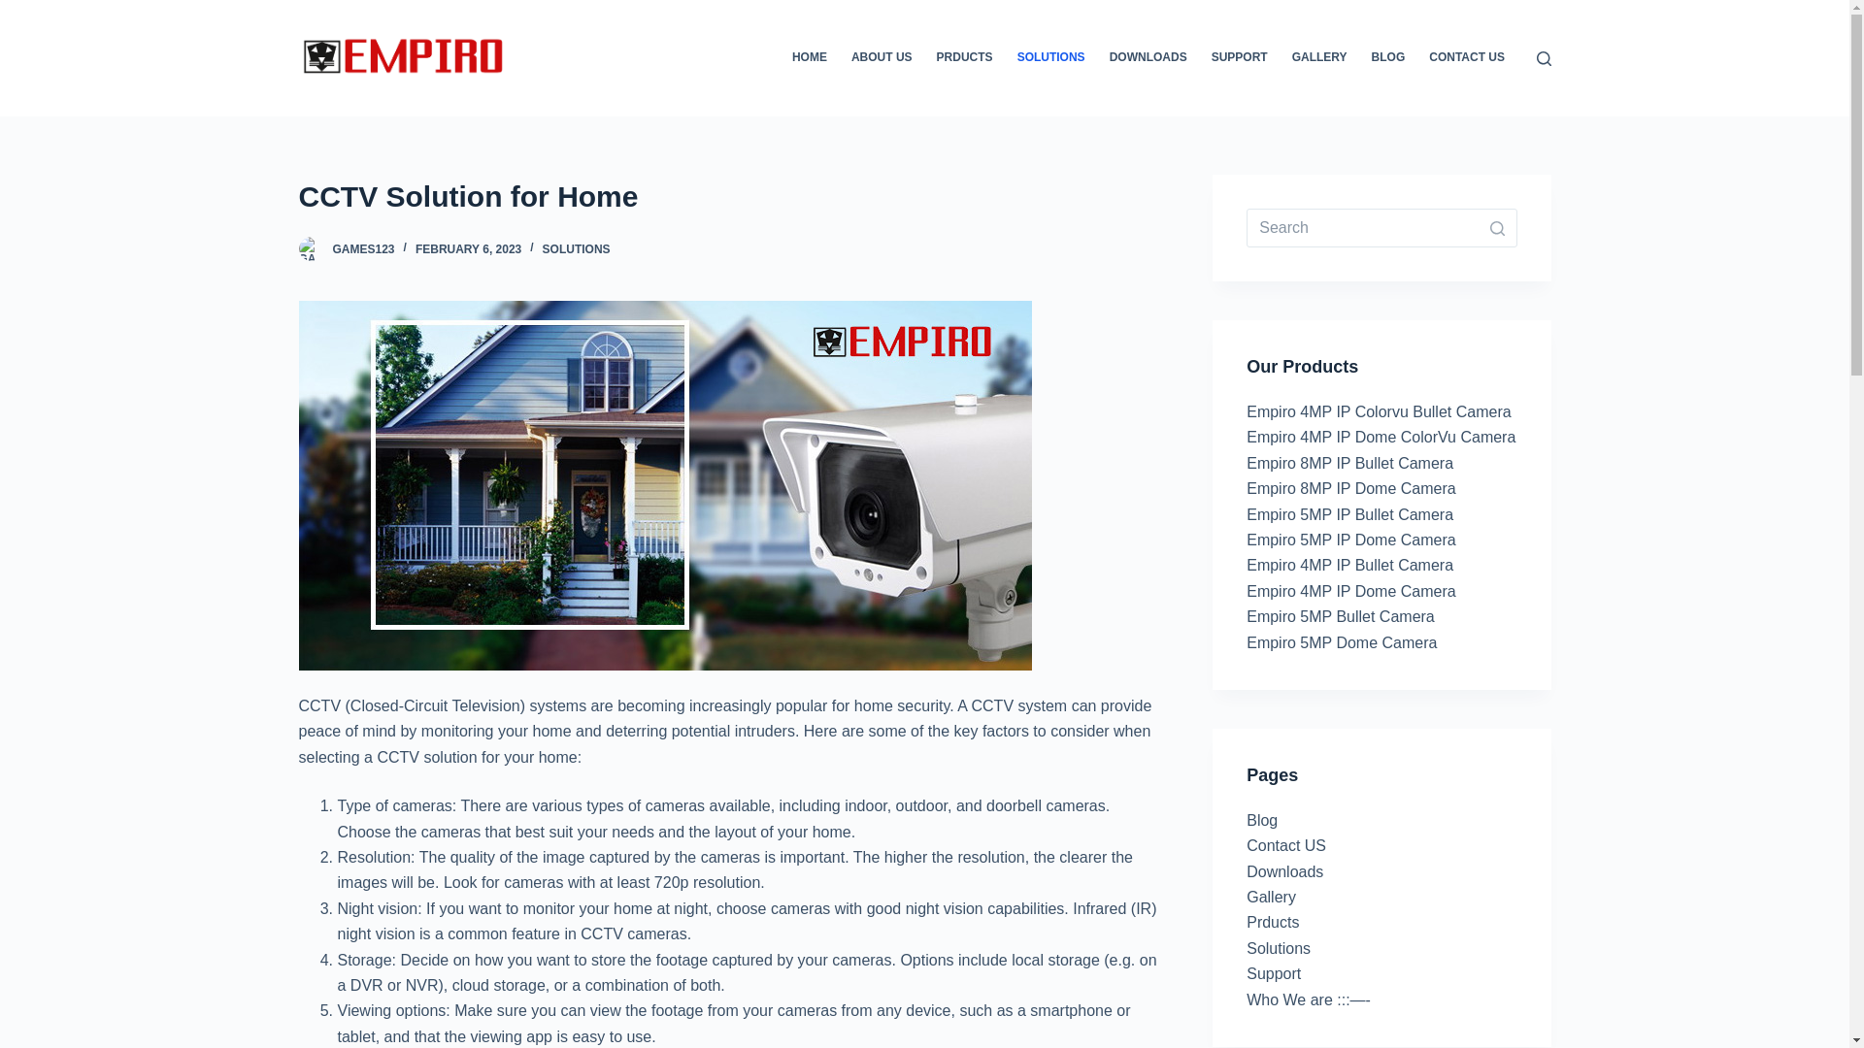  What do you see at coordinates (362, 248) in the screenshot?
I see `Posts by games123` at bounding box center [362, 248].